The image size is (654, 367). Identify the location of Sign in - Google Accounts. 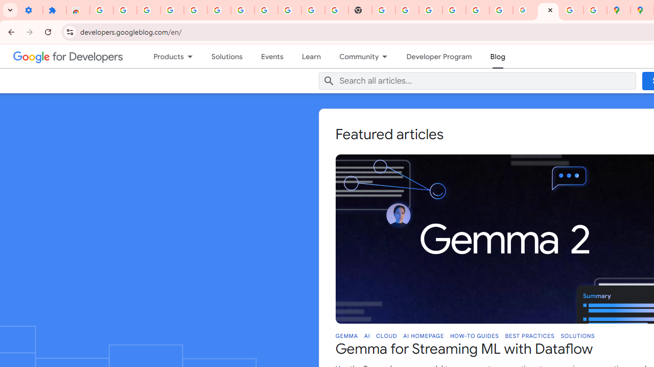
(101, 10).